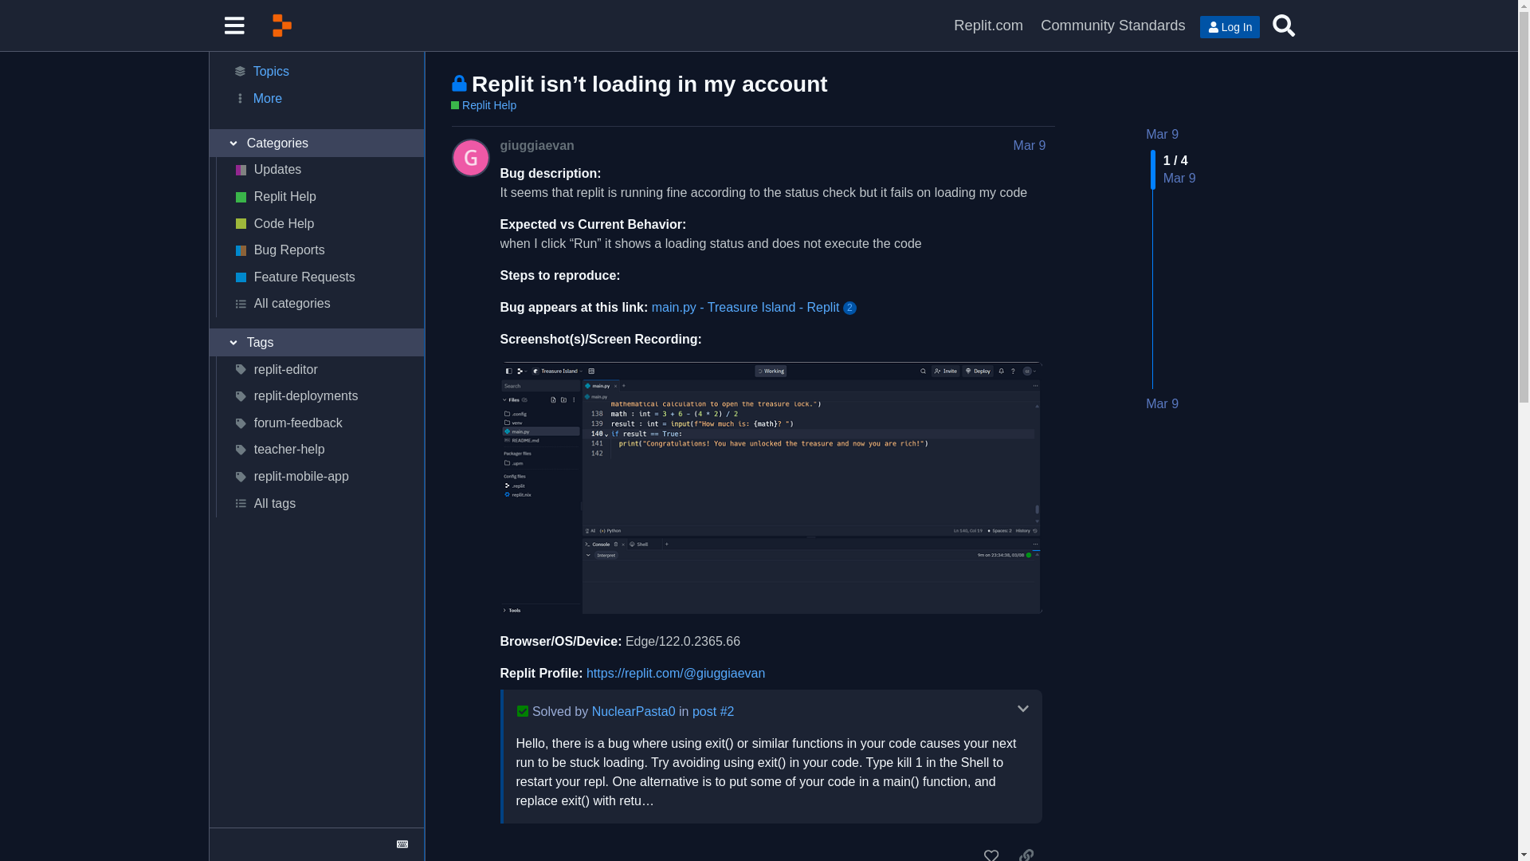 The image size is (1530, 861). What do you see at coordinates (316, 143) in the screenshot?
I see `Categories` at bounding box center [316, 143].